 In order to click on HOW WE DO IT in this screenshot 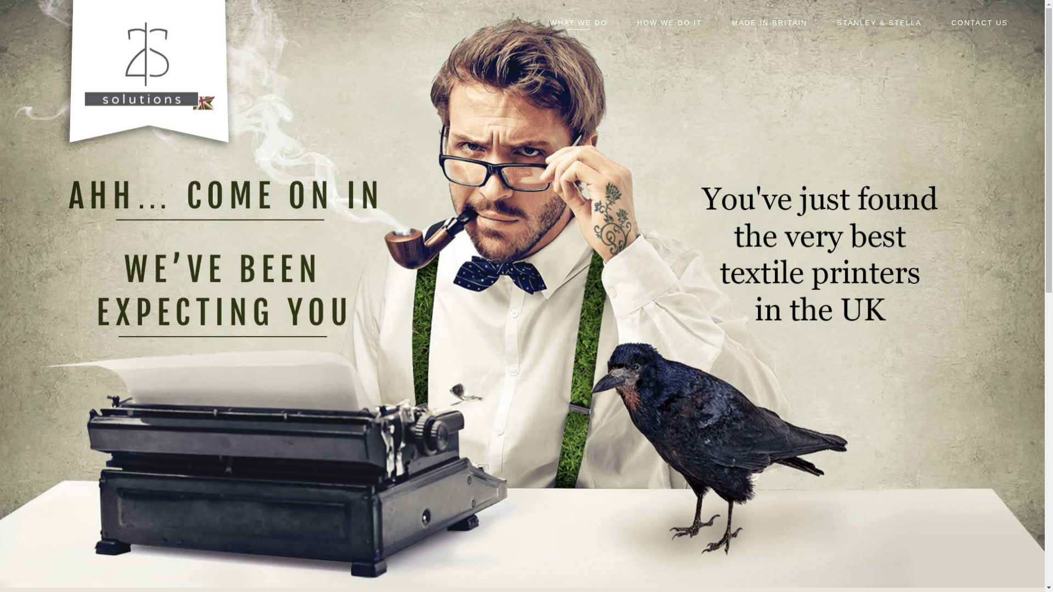, I will do `click(670, 31)`.